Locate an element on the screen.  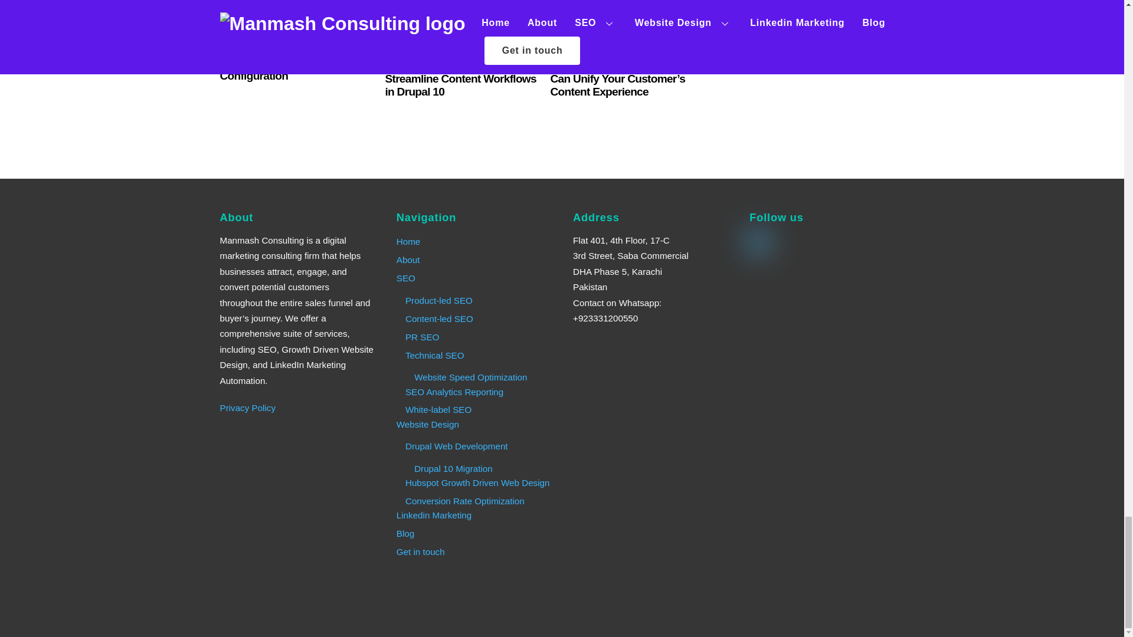
BLOG is located at coordinates (229, 34).